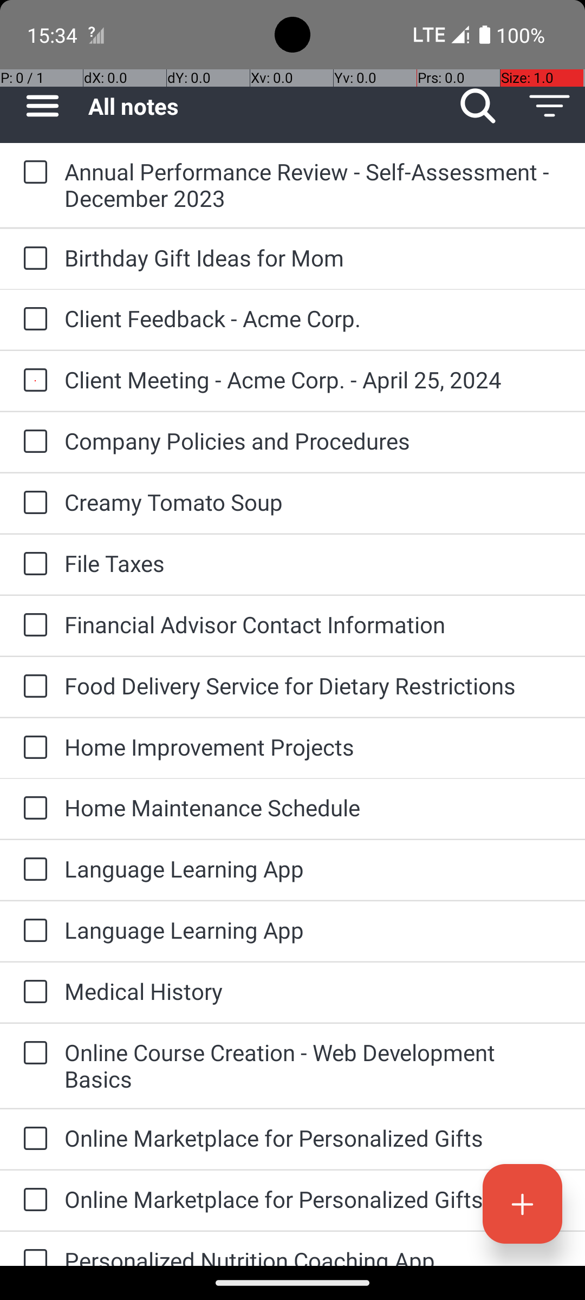 This screenshot has width=585, height=1300. What do you see at coordinates (314, 869) in the screenshot?
I see `Language Learning App` at bounding box center [314, 869].